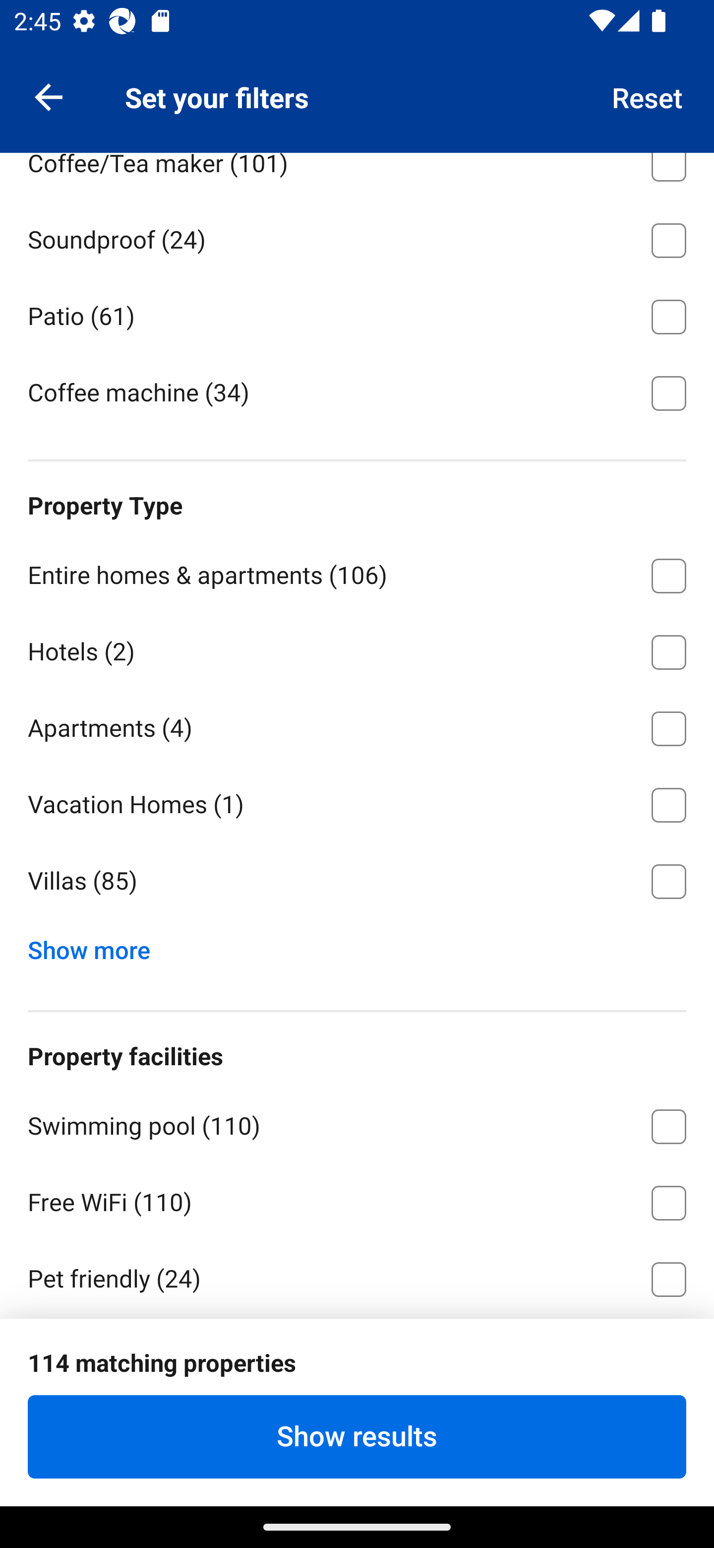 This screenshot has width=714, height=1548. I want to click on Navigate up, so click(49, 96).